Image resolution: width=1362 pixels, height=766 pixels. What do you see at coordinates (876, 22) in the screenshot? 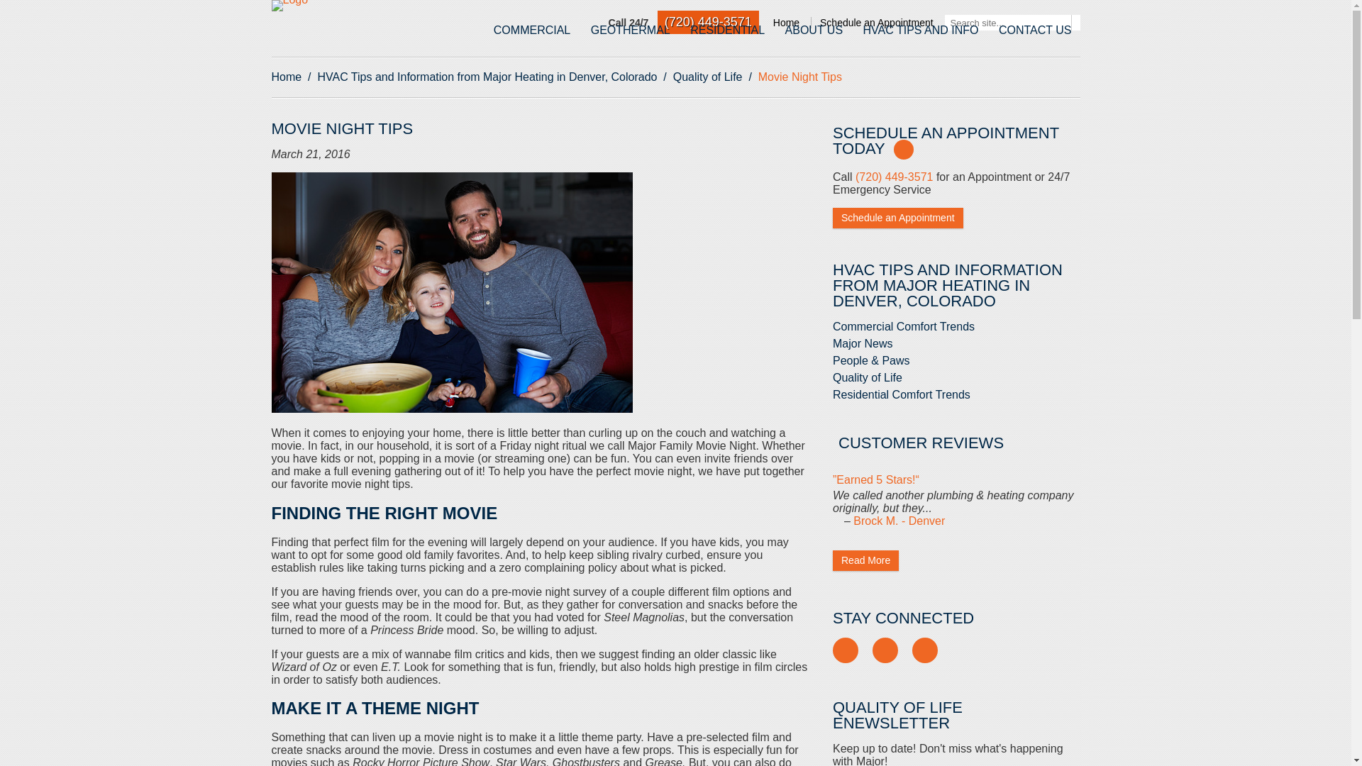
I see `Schedule an Appointment` at bounding box center [876, 22].